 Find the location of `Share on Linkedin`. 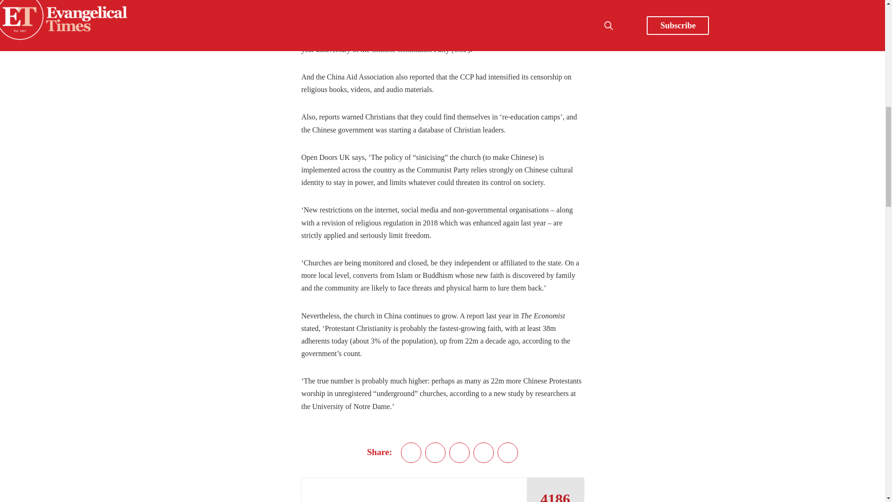

Share on Linkedin is located at coordinates (459, 452).